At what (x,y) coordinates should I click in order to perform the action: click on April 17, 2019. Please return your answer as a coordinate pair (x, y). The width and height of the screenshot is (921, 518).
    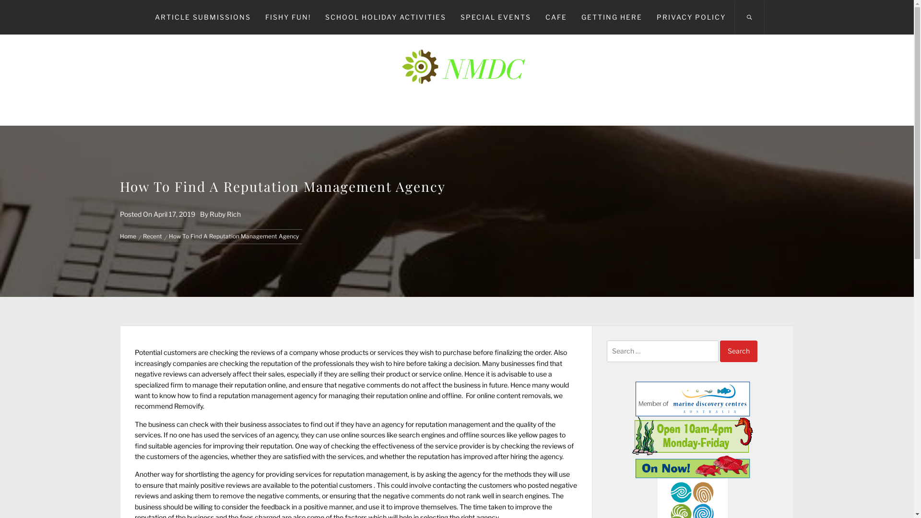
    Looking at the image, I should click on (175, 214).